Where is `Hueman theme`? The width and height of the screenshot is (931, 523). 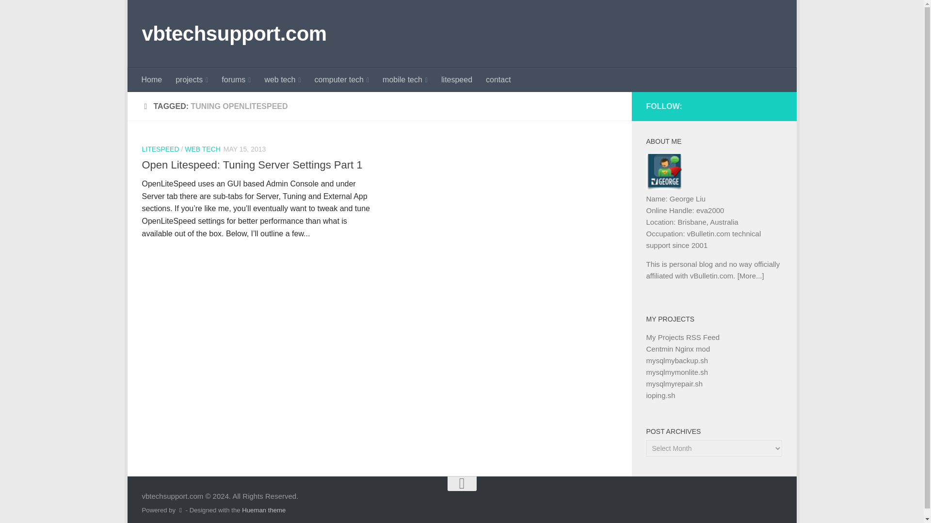 Hueman theme is located at coordinates (264, 510).